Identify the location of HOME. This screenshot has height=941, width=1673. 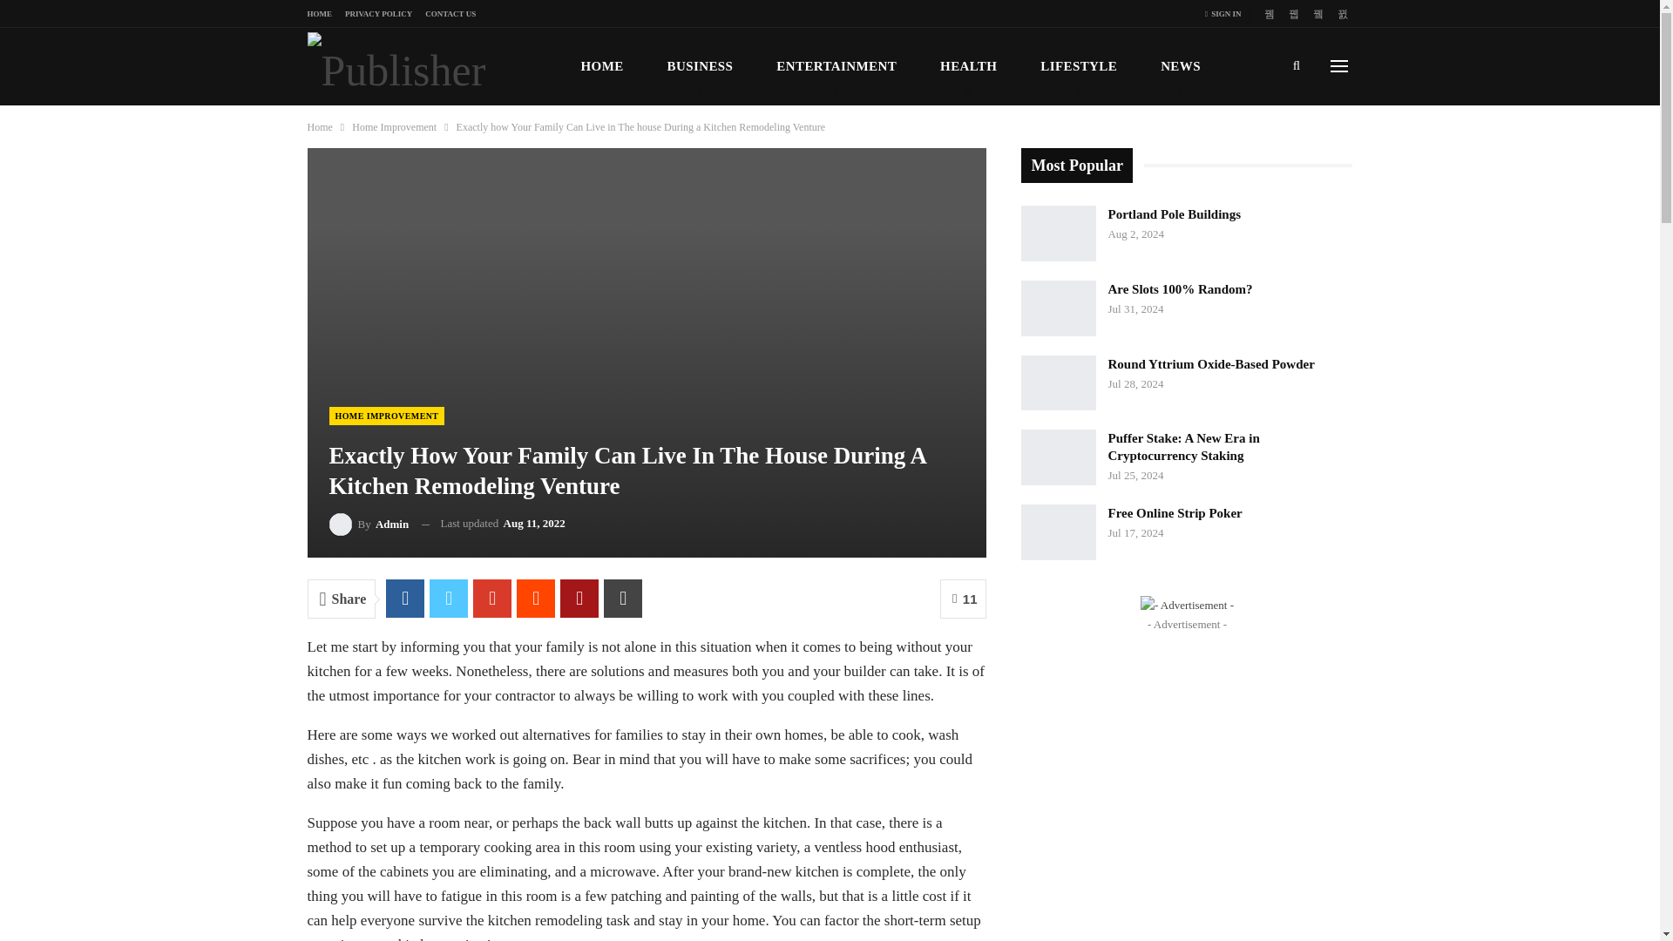
(603, 66).